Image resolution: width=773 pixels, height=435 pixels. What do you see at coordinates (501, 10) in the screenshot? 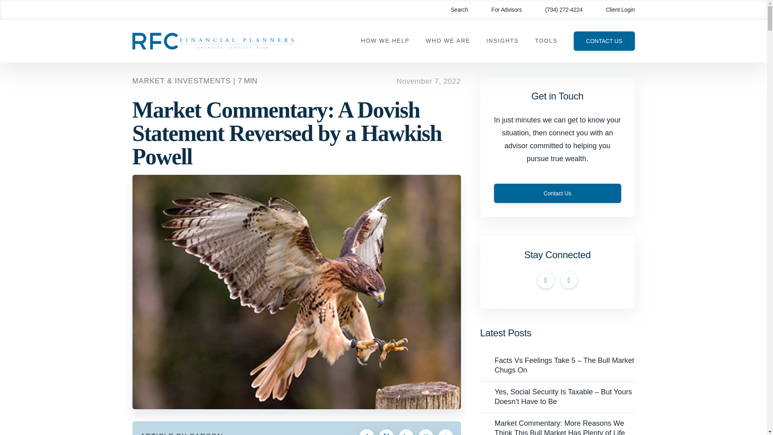
I see `For Advisors` at bounding box center [501, 10].